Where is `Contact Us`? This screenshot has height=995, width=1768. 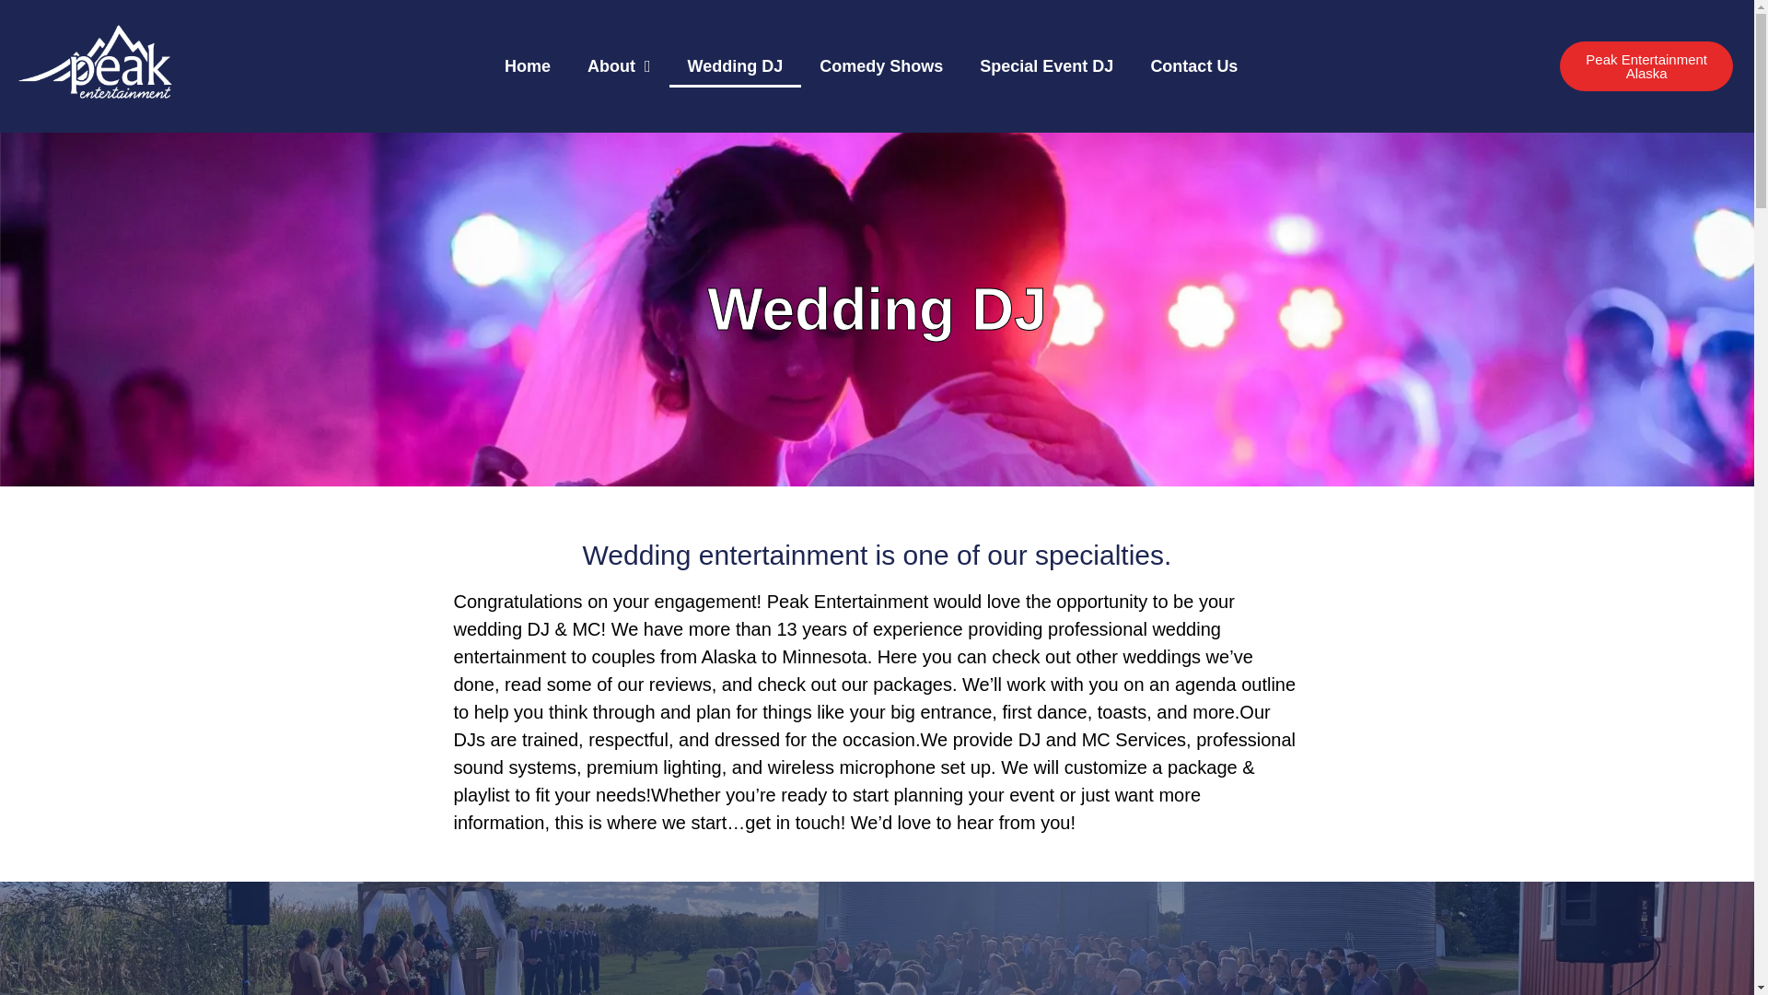
Contact Us is located at coordinates (1193, 66).